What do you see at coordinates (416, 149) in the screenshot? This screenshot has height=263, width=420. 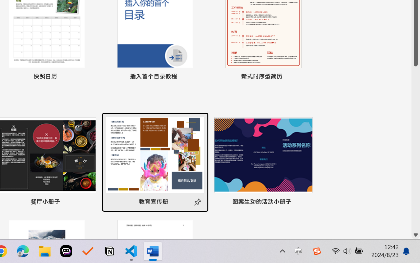 I see `Page down` at bounding box center [416, 149].